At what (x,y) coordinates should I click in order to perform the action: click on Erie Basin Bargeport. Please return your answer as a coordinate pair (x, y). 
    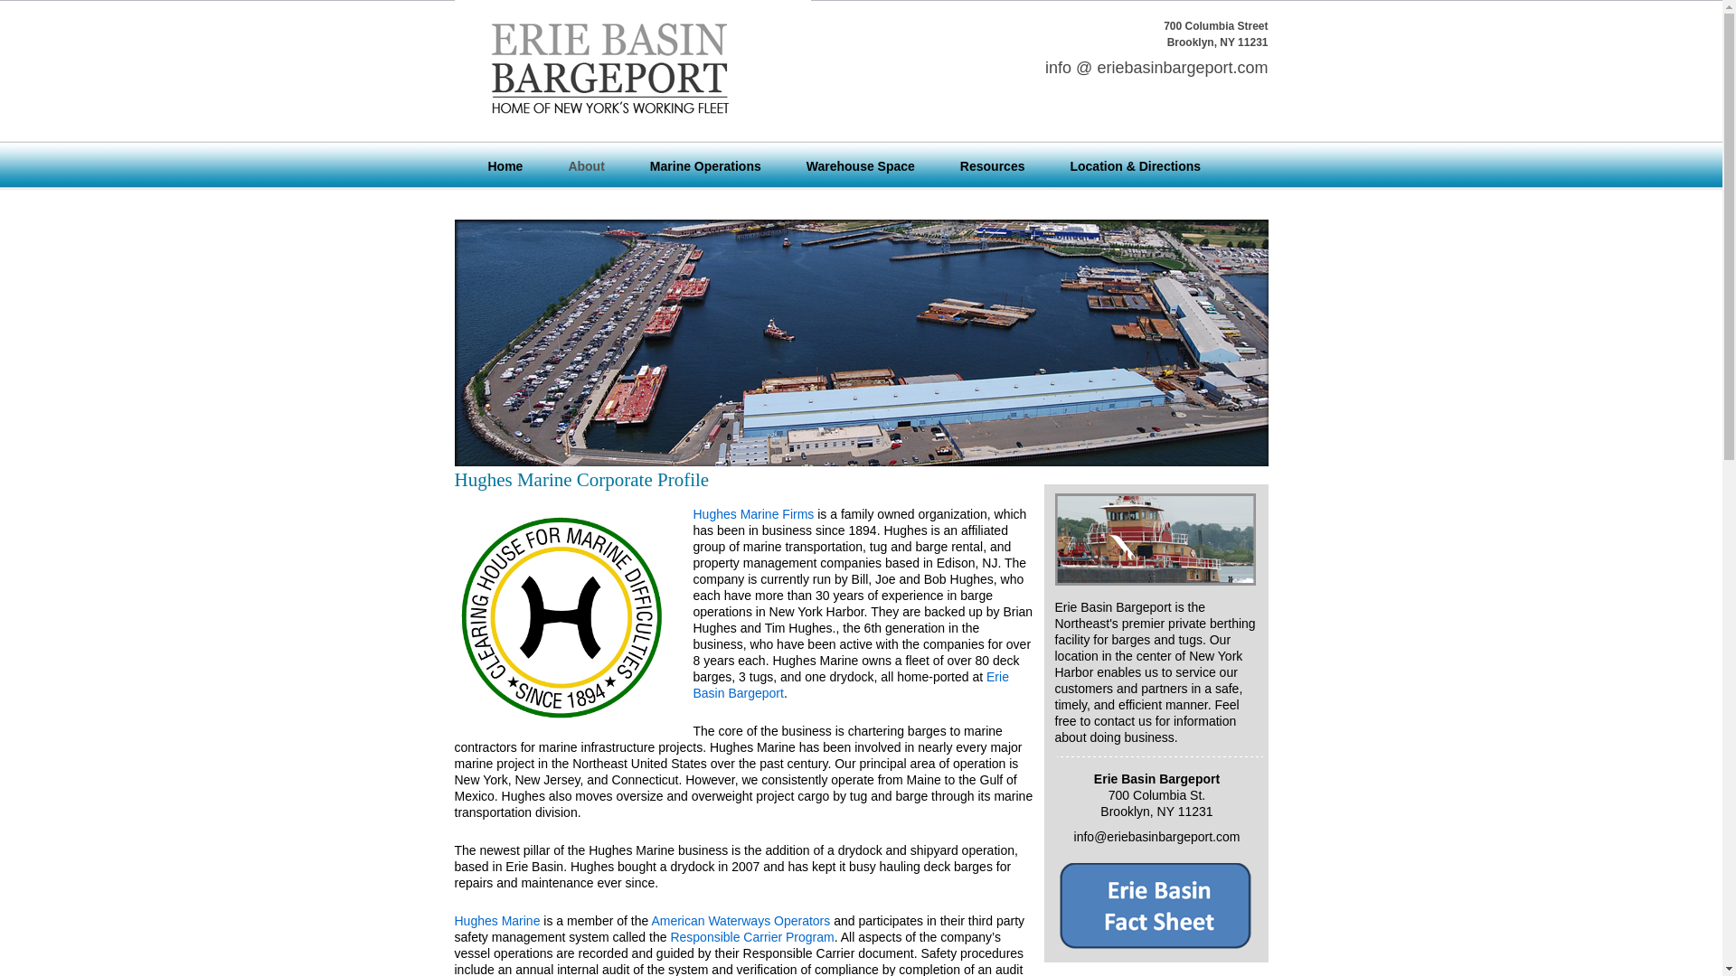
    Looking at the image, I should click on (850, 683).